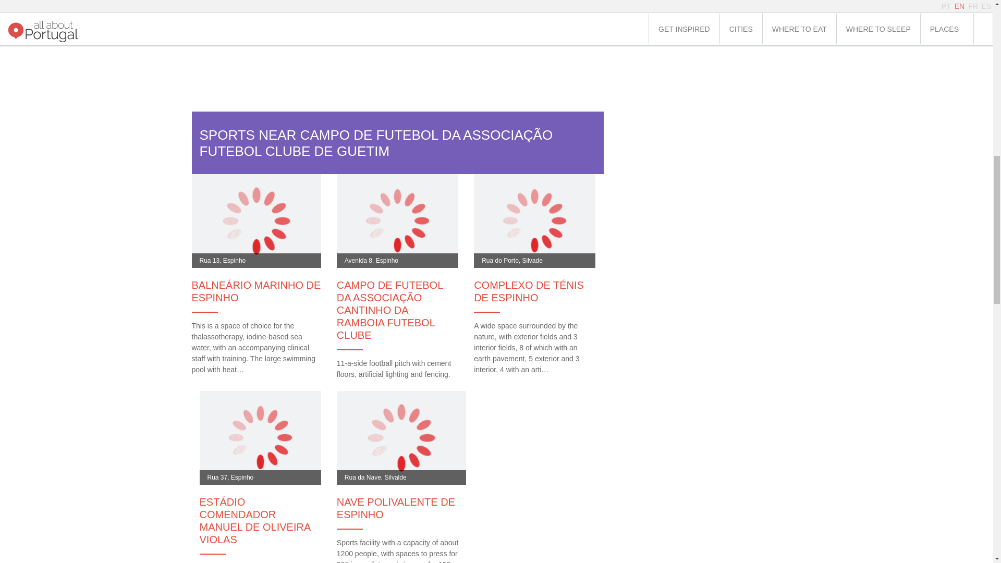  Describe the element at coordinates (257, 219) in the screenshot. I see `Rua 13, Espinho` at that location.